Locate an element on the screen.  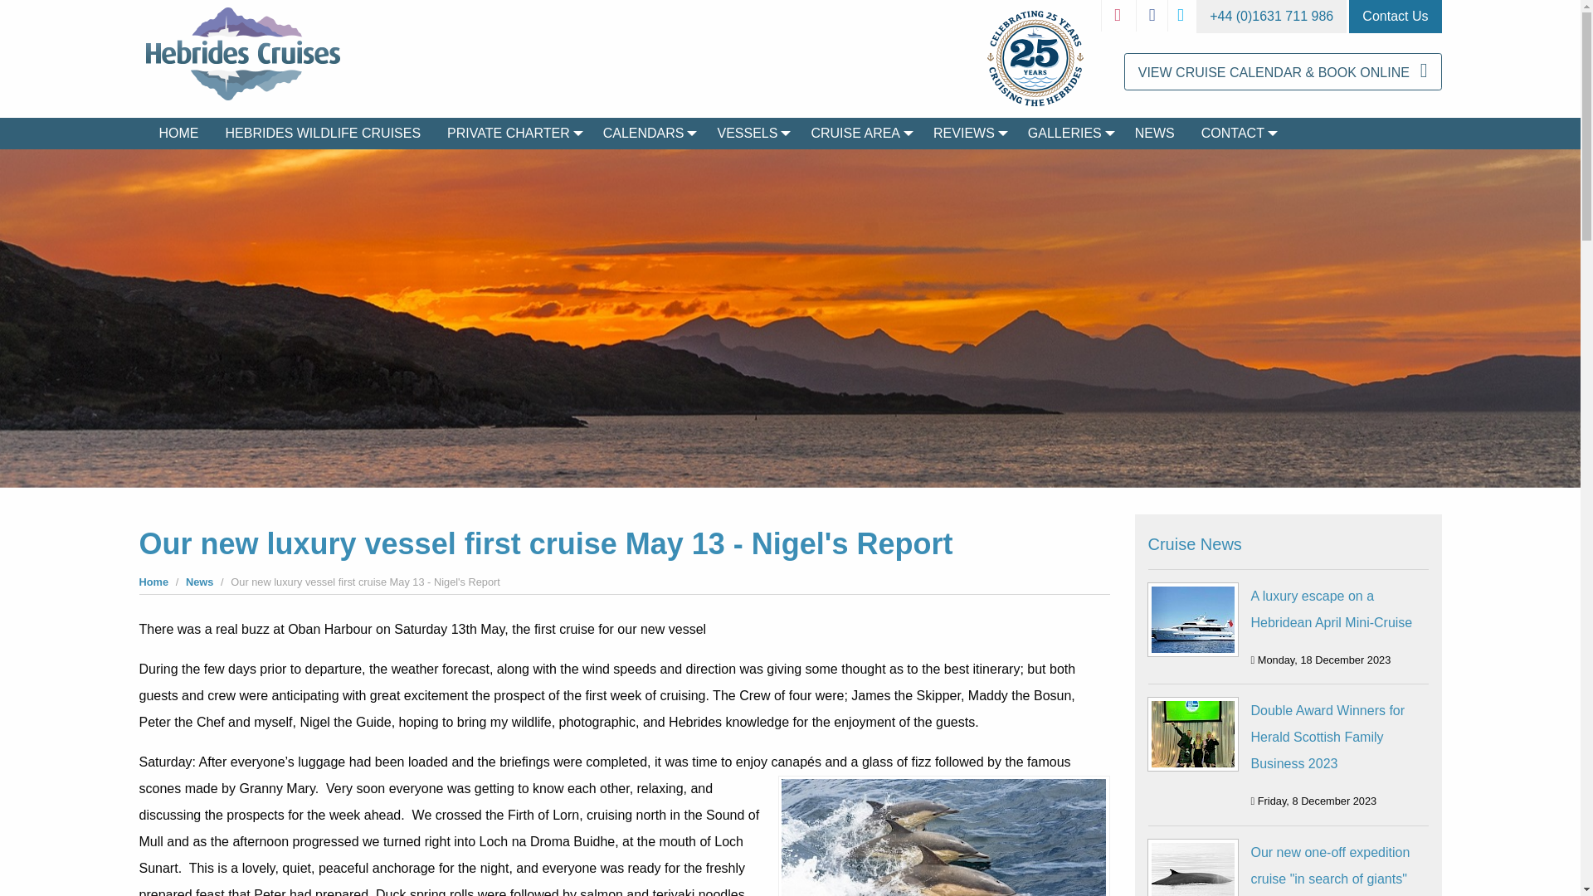
CALENDARS is located at coordinates (646, 133).